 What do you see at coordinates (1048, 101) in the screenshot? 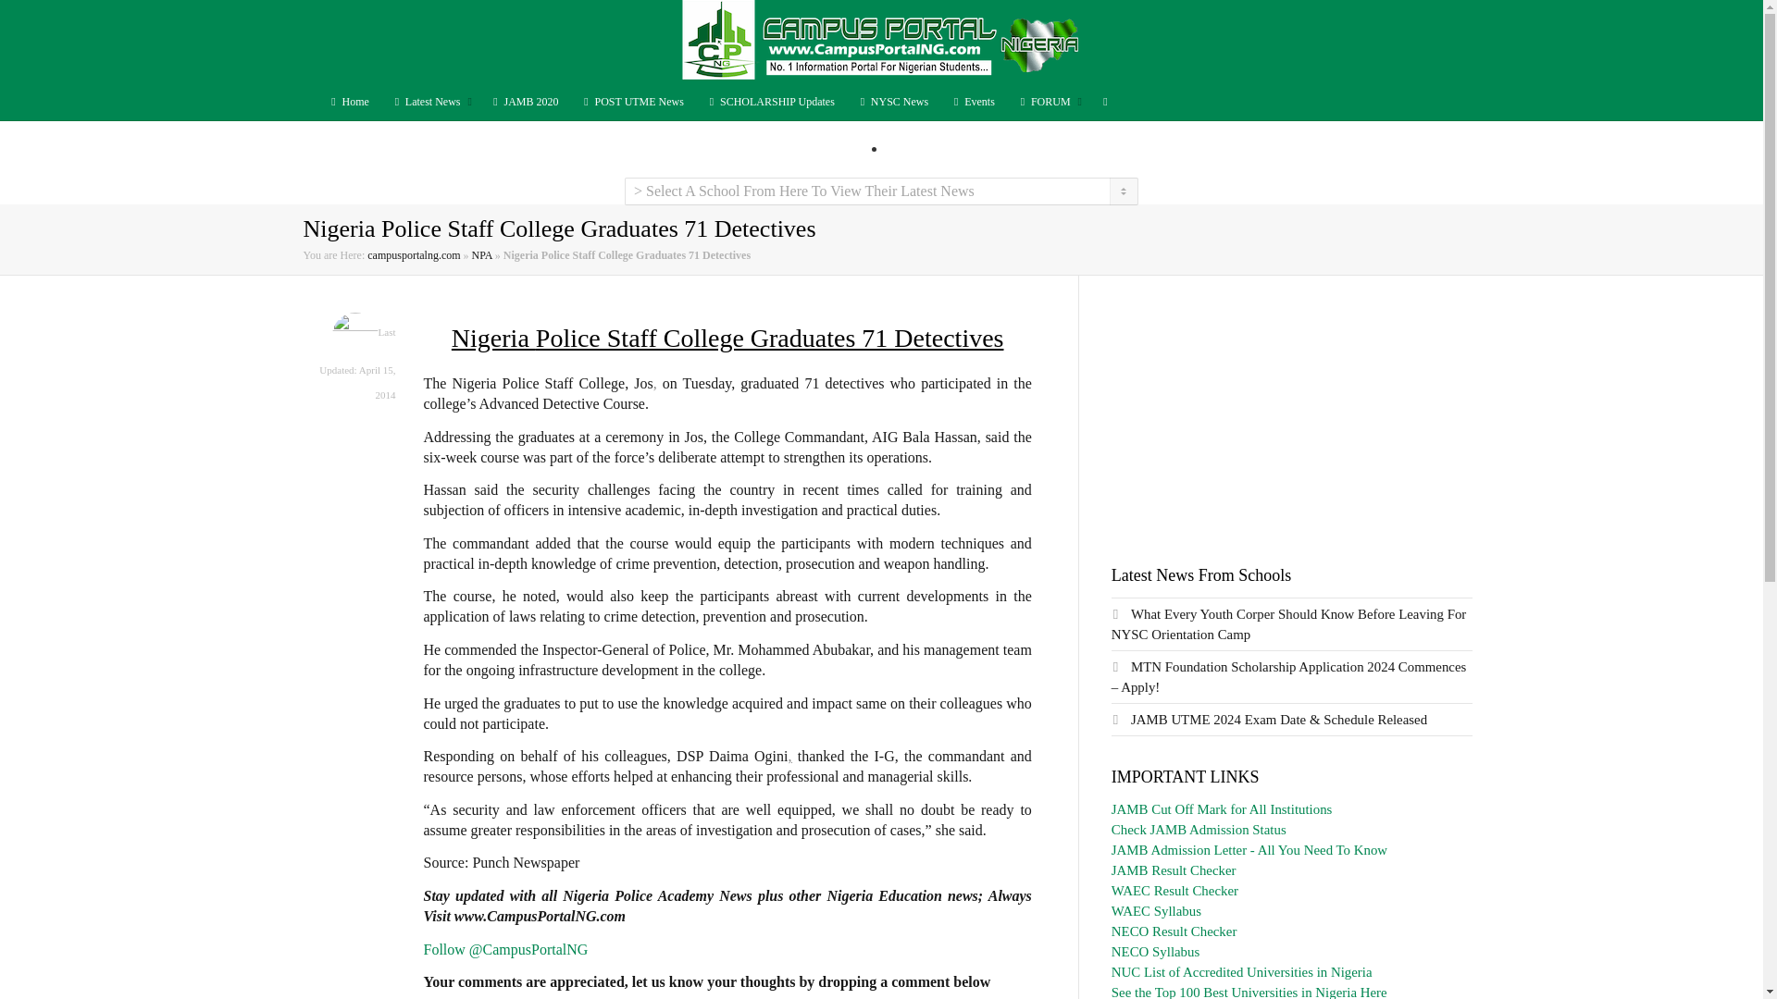
I see `FORUM` at bounding box center [1048, 101].